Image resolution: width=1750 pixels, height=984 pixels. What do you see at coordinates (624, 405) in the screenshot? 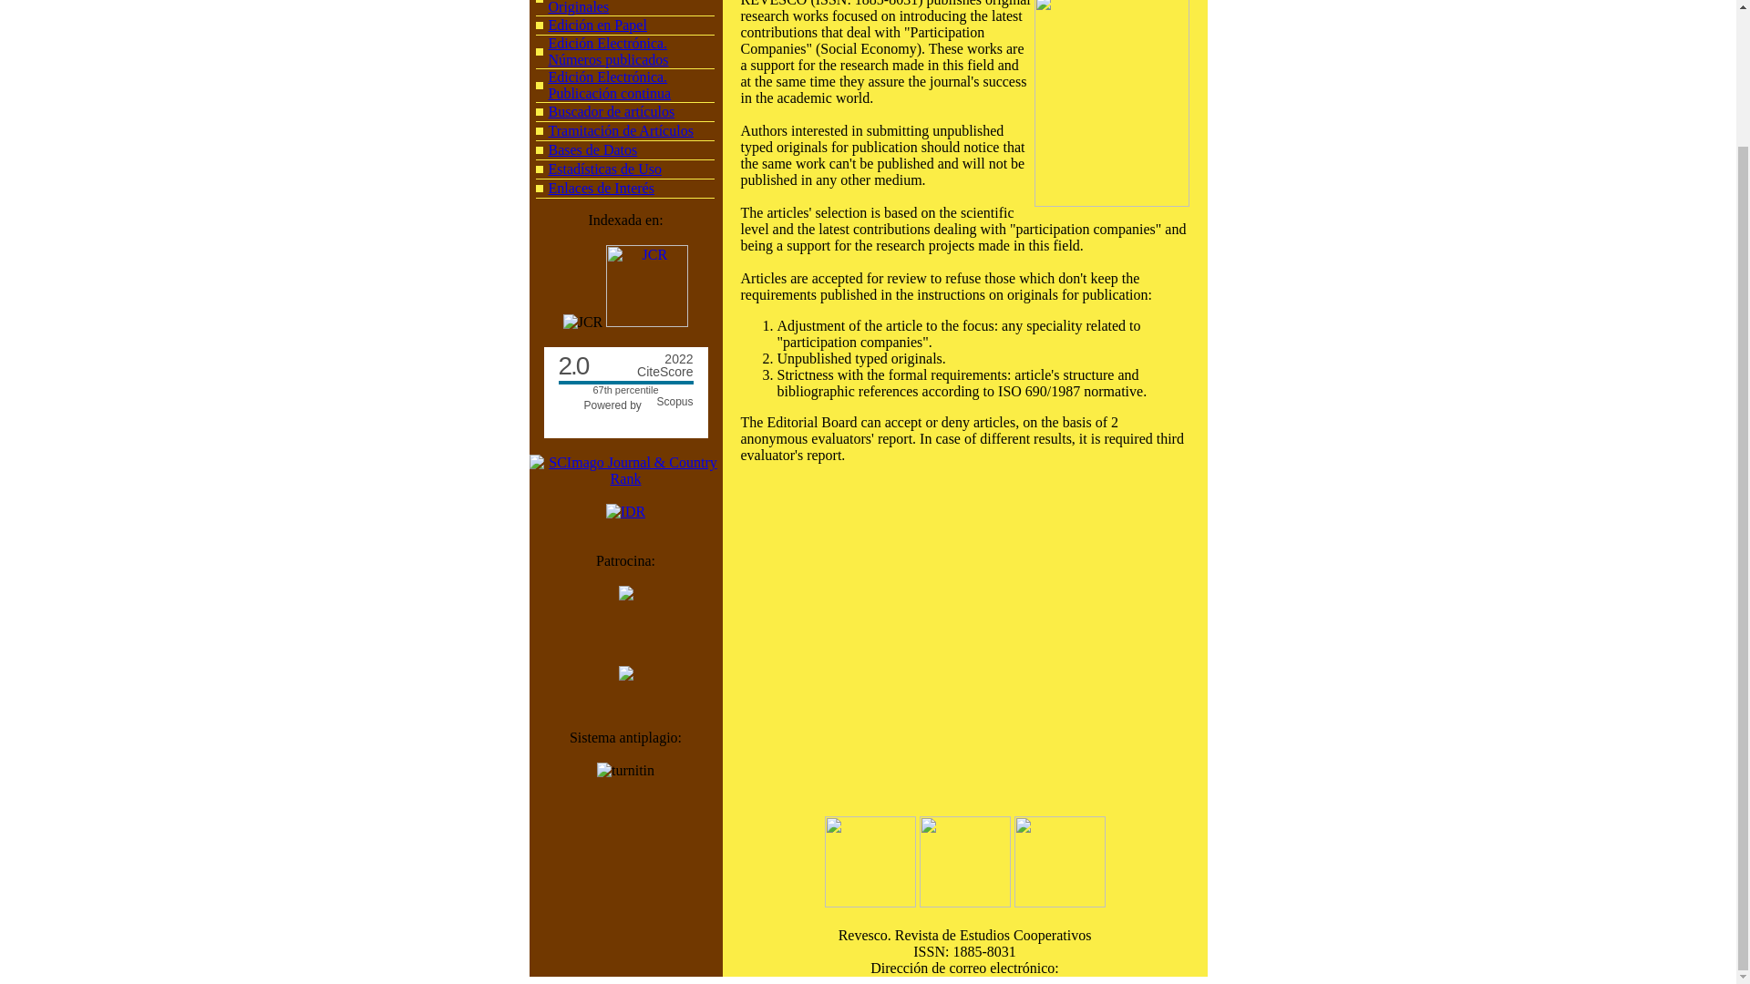
I see `Bases de Datos` at bounding box center [624, 405].